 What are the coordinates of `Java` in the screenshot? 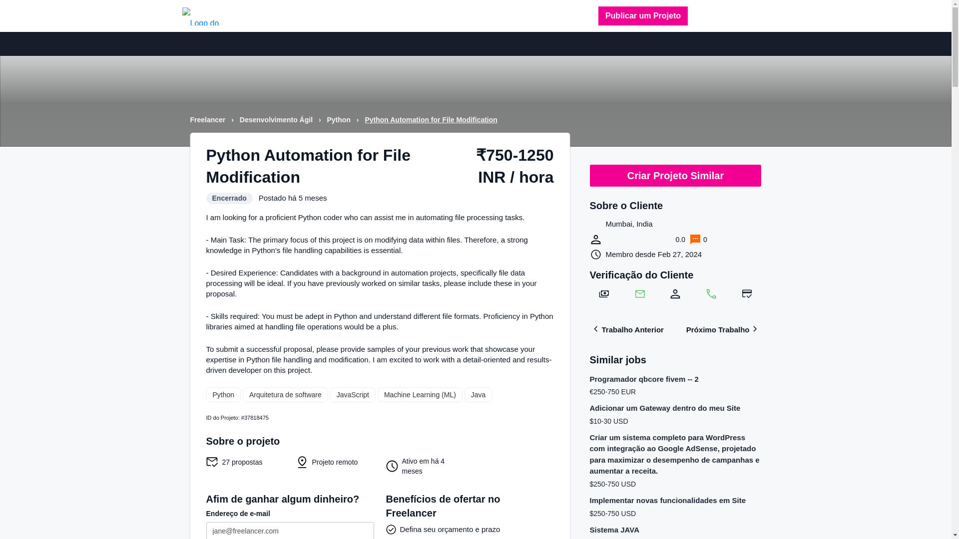 It's located at (479, 394).